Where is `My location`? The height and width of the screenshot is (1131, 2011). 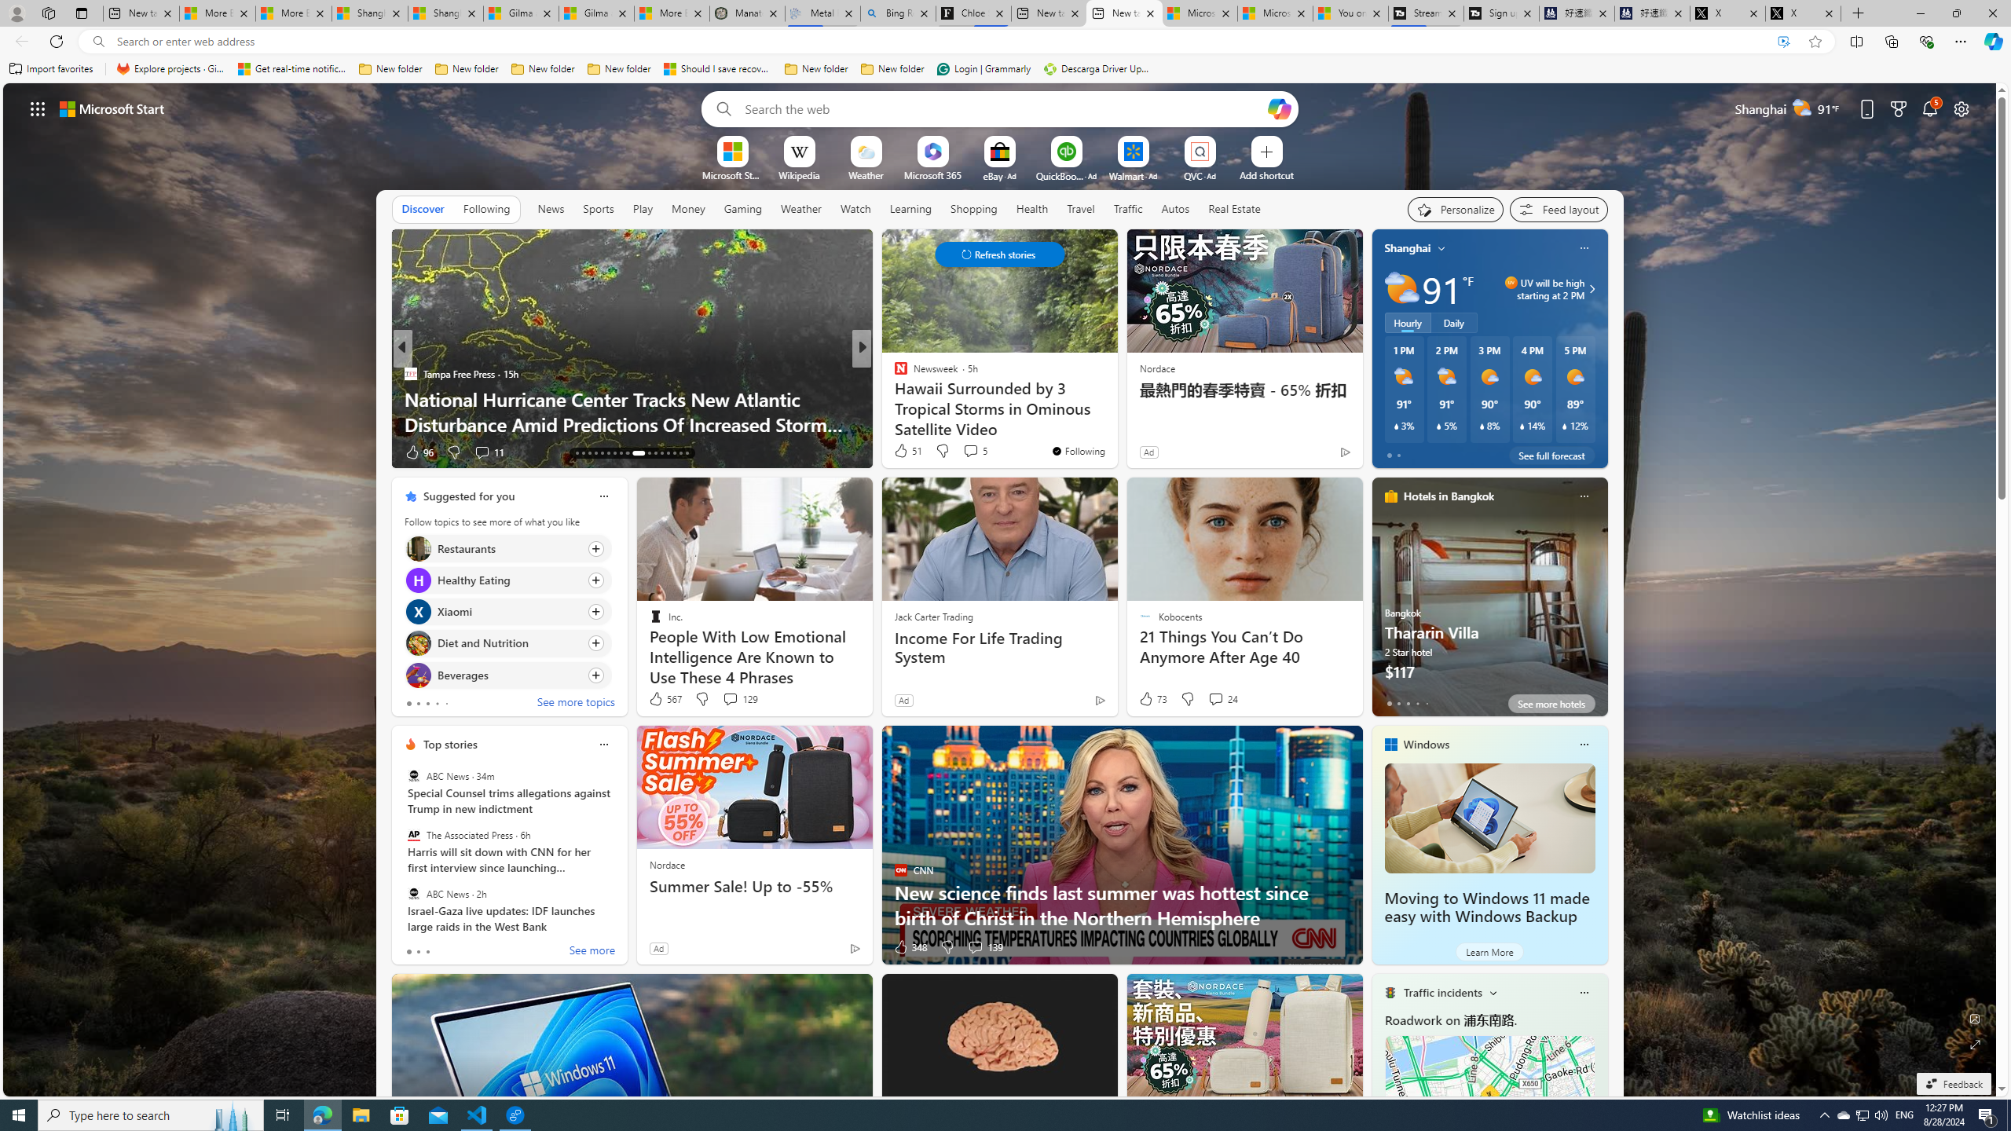 My location is located at coordinates (1441, 248).